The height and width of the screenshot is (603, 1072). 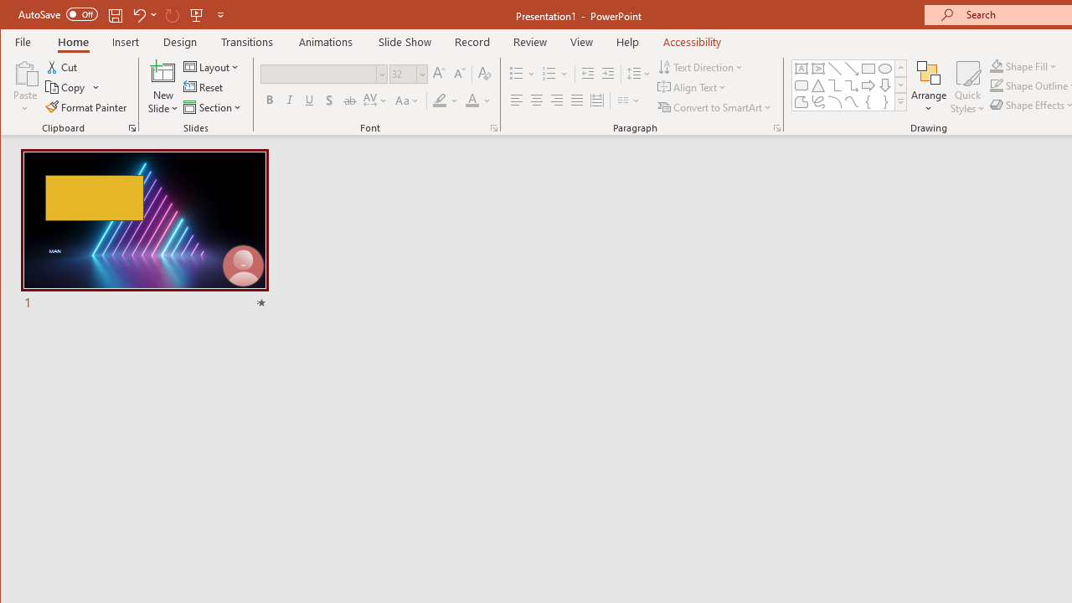 What do you see at coordinates (885, 85) in the screenshot?
I see `Arrow: Down` at bounding box center [885, 85].